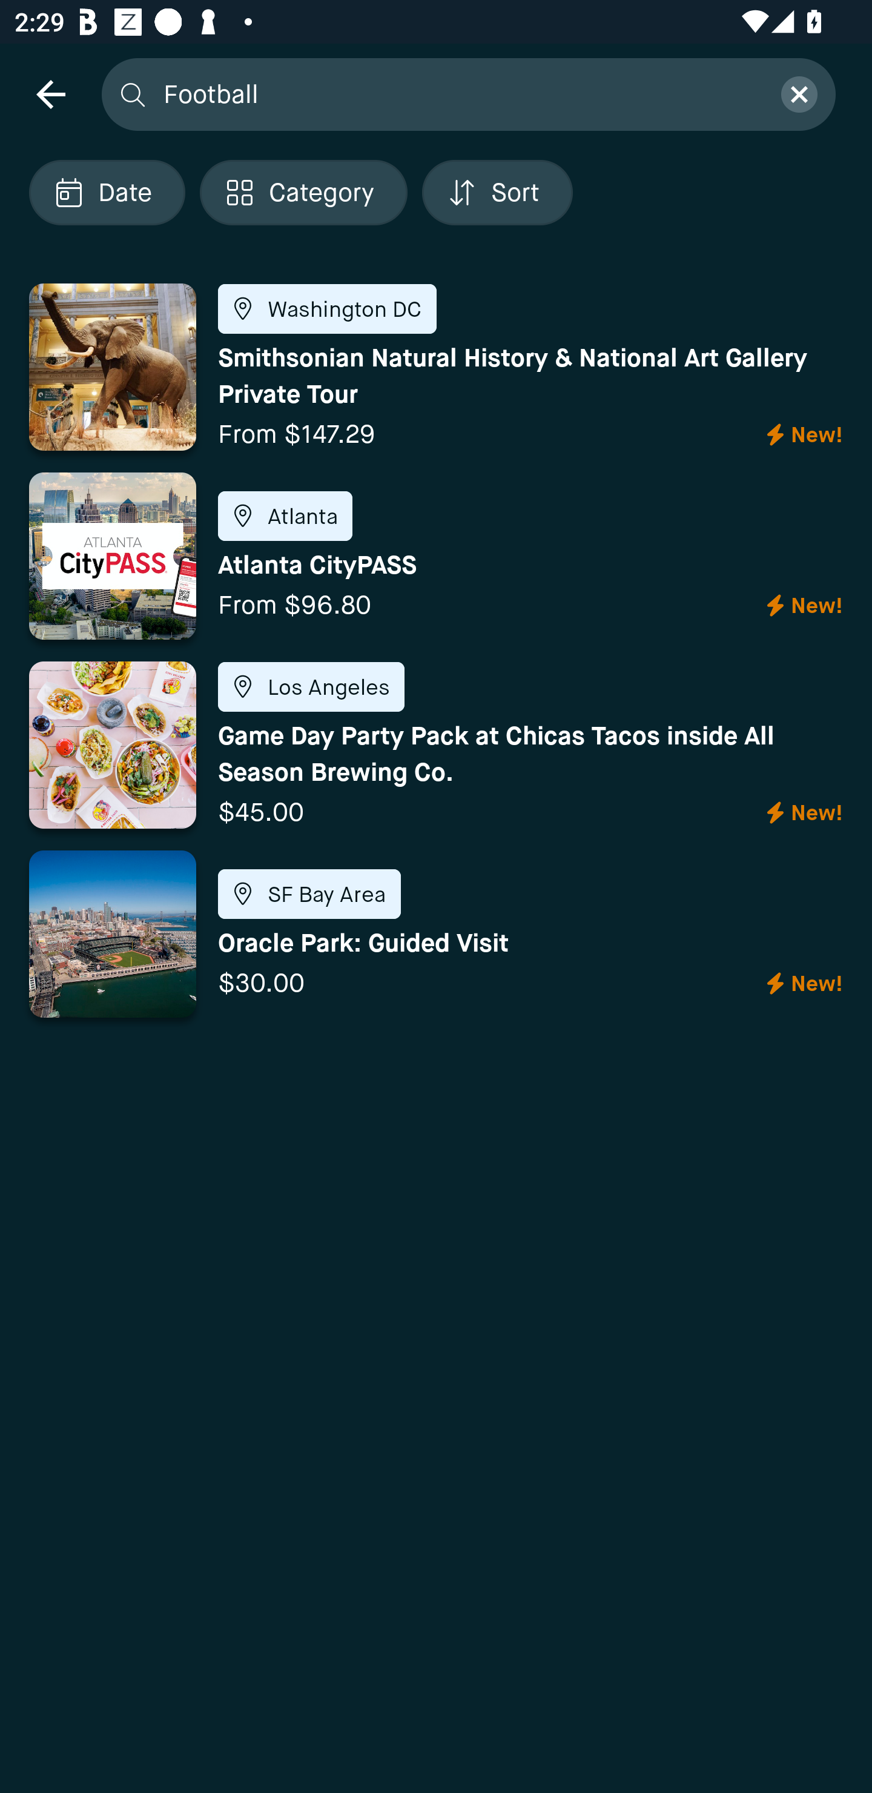  What do you see at coordinates (460, 93) in the screenshot?
I see `Football` at bounding box center [460, 93].